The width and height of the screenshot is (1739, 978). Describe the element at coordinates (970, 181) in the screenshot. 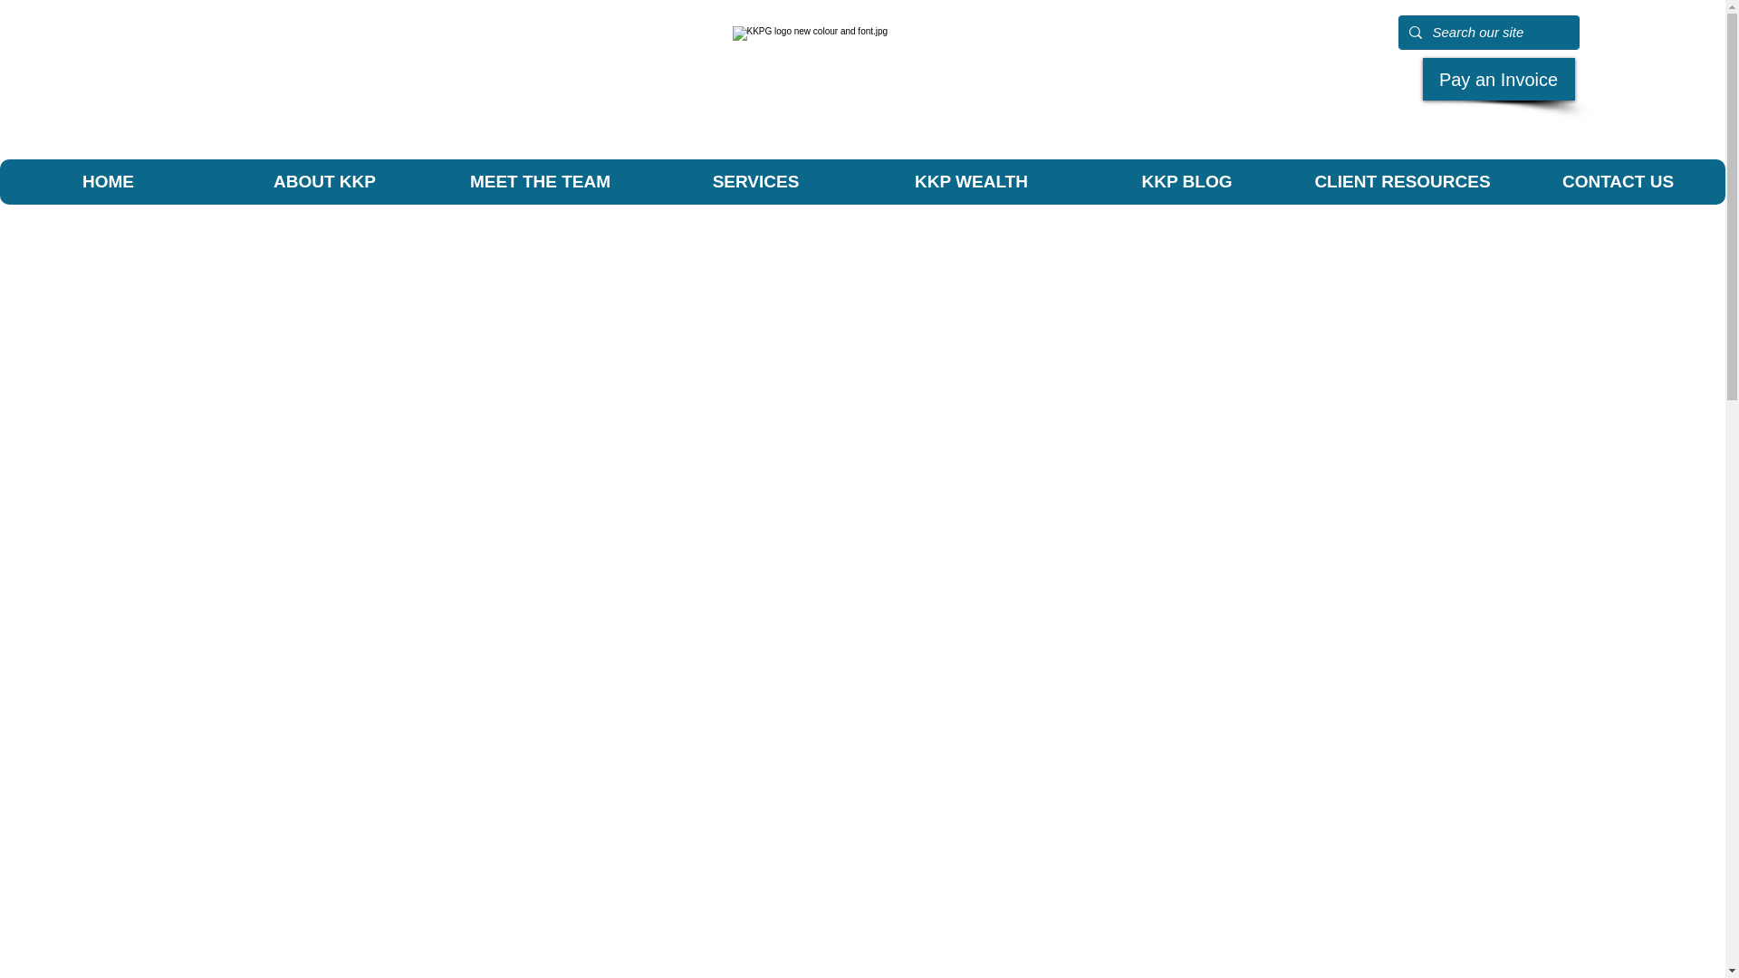

I see `KKP WEALTH` at that location.